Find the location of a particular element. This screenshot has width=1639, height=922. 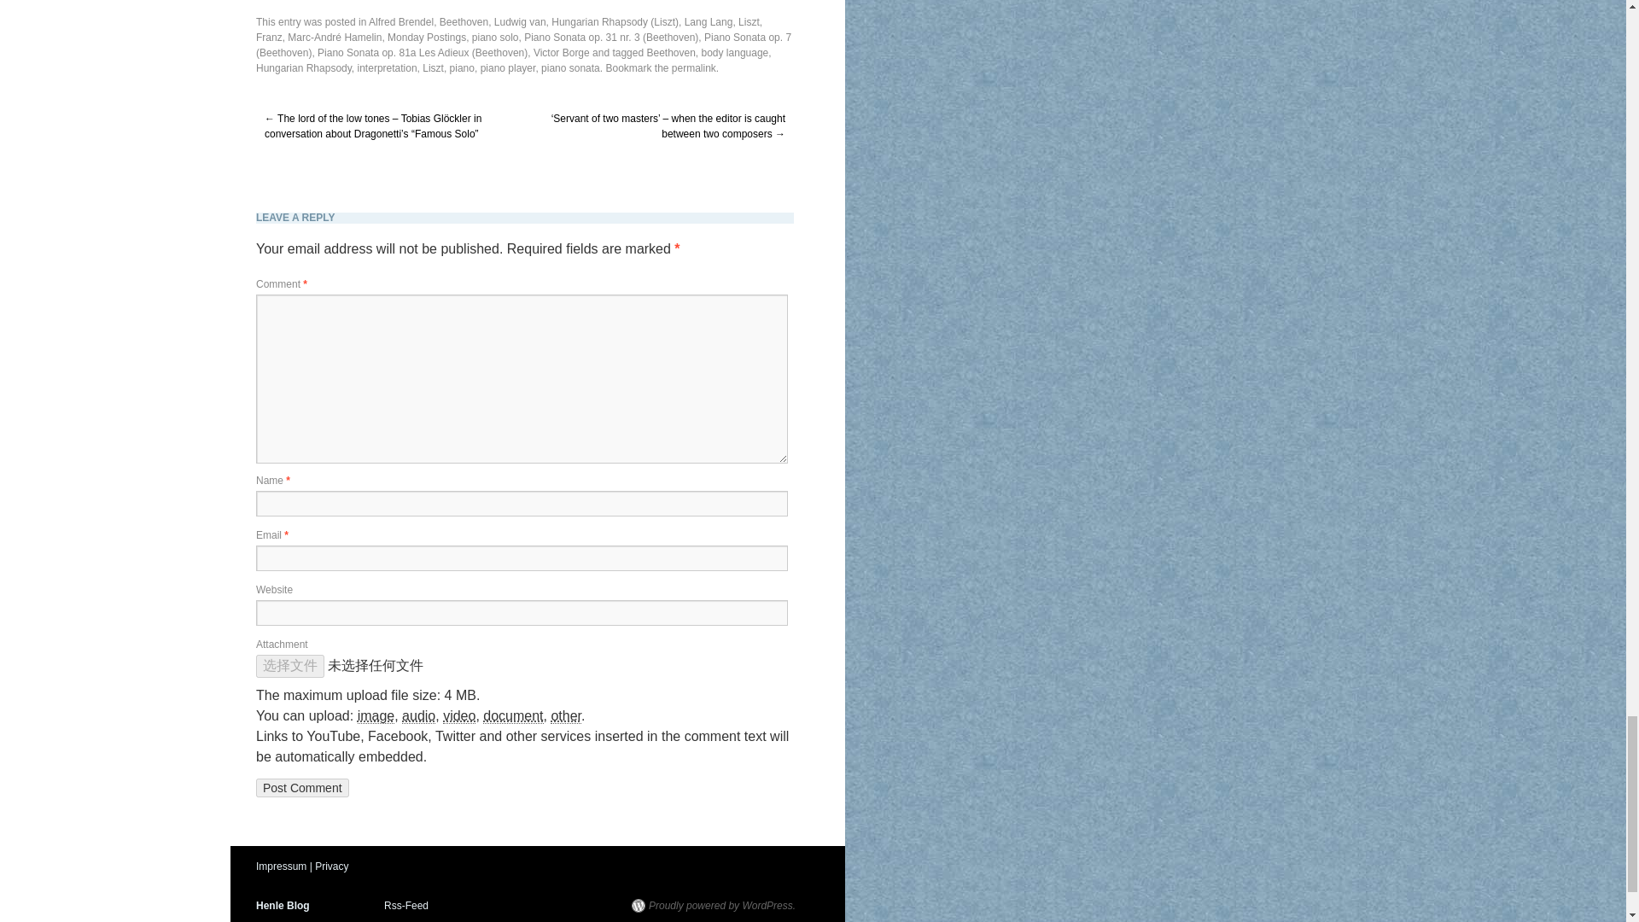

Victor Borge is located at coordinates (562, 53).